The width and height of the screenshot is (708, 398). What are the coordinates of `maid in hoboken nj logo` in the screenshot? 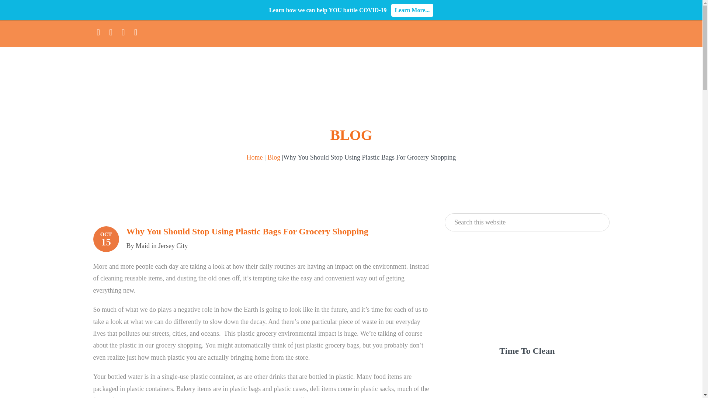 It's located at (138, 79).